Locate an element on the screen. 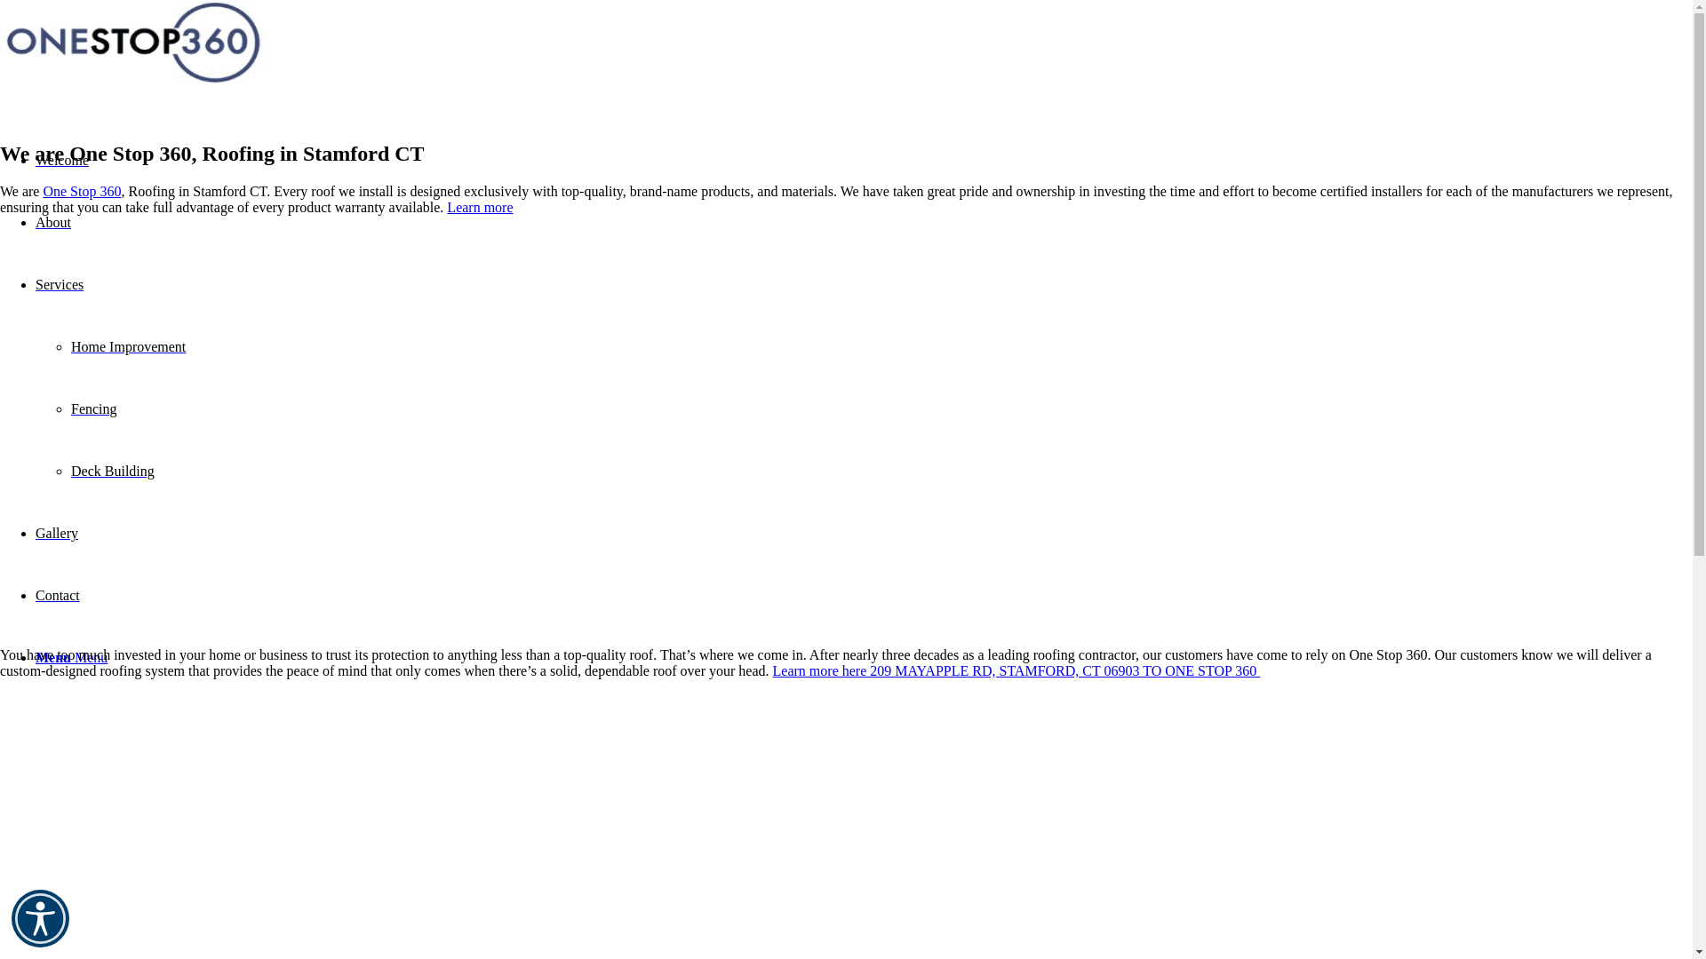 The width and height of the screenshot is (1706, 959). Fencing is located at coordinates (94, 408).